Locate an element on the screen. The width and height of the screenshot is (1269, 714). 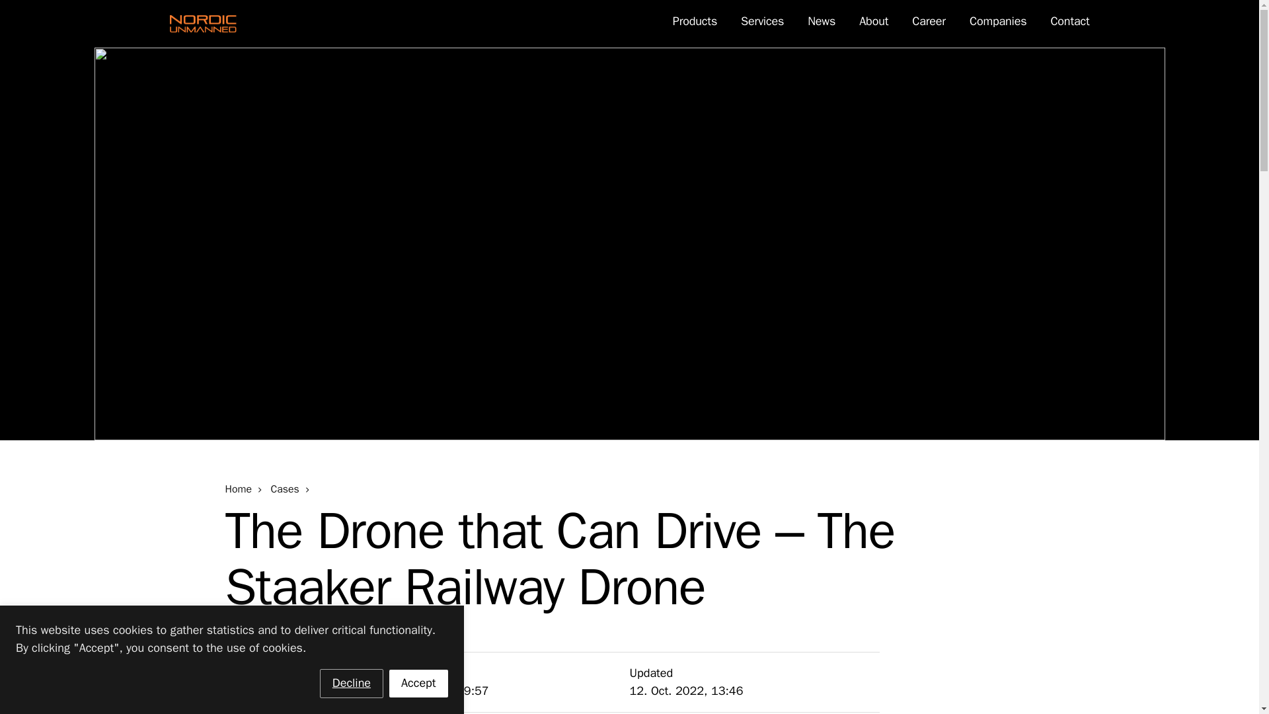
Contact is located at coordinates (1069, 21).